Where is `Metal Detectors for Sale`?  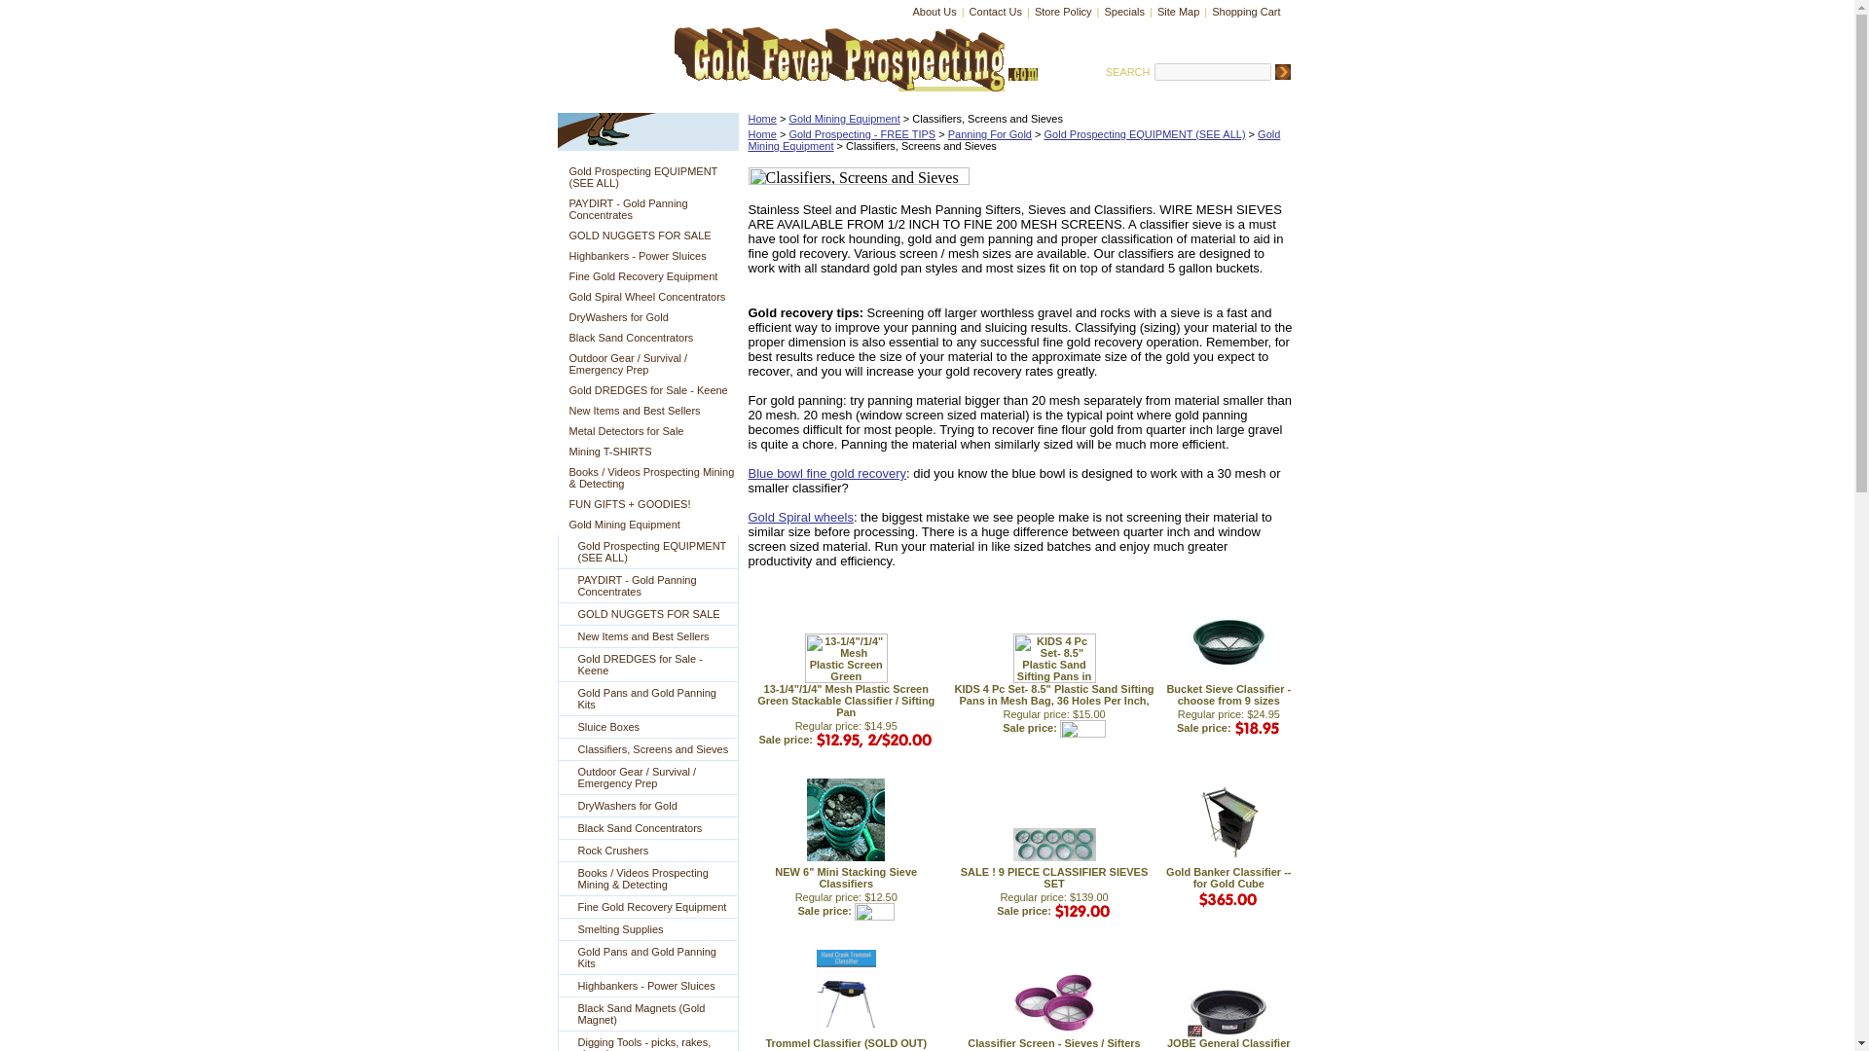 Metal Detectors for Sale is located at coordinates (647, 430).